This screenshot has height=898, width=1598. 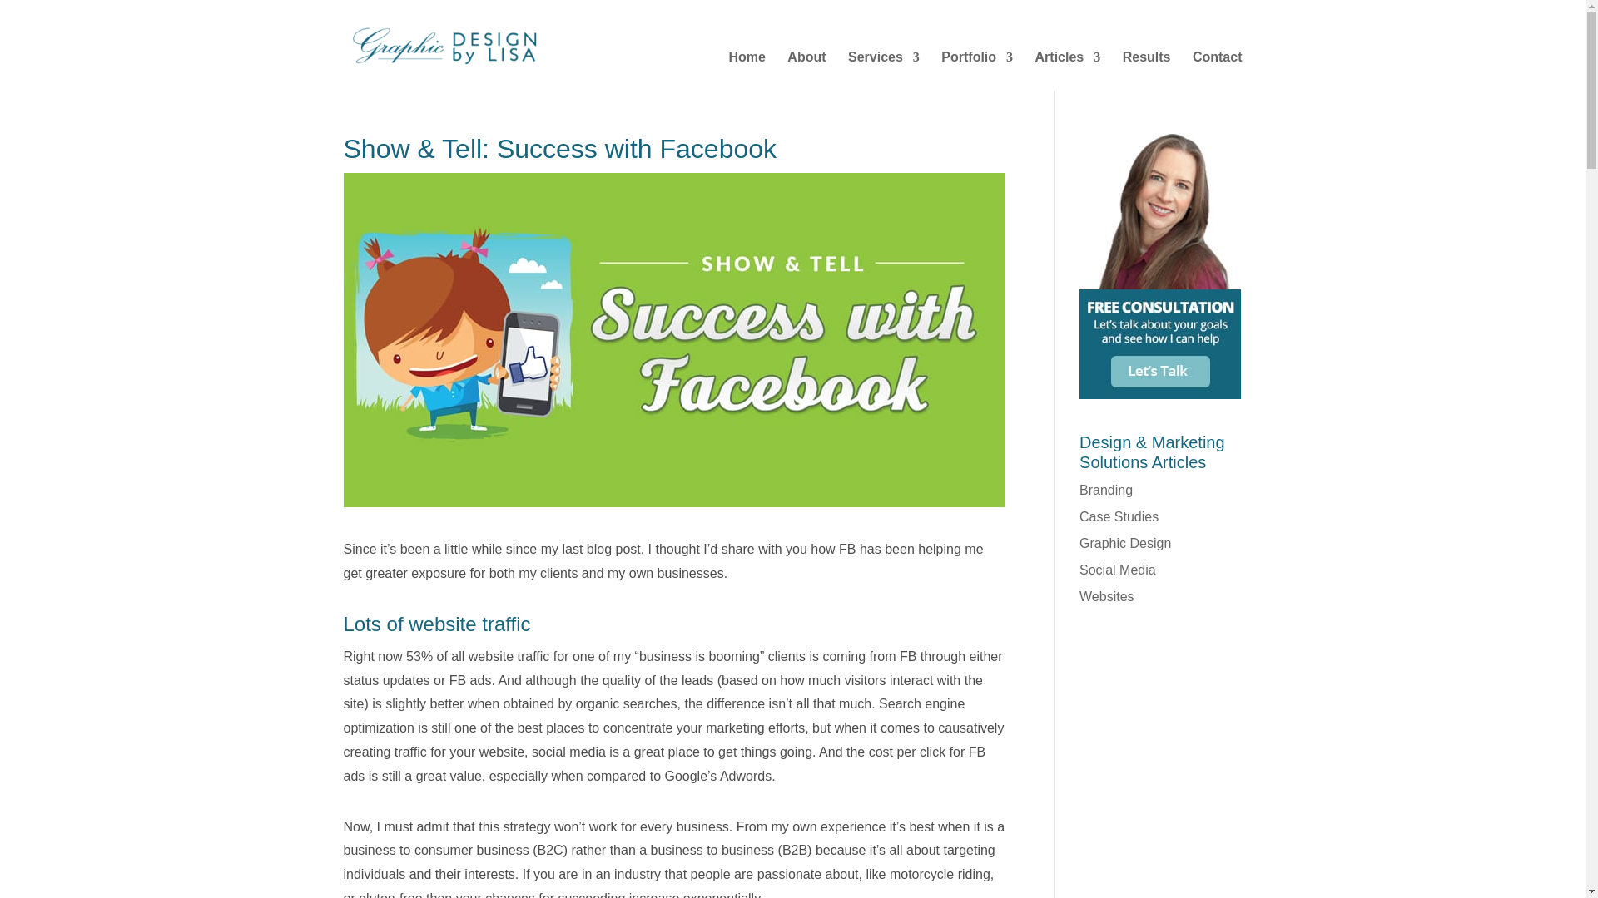 What do you see at coordinates (884, 71) in the screenshot?
I see `Services` at bounding box center [884, 71].